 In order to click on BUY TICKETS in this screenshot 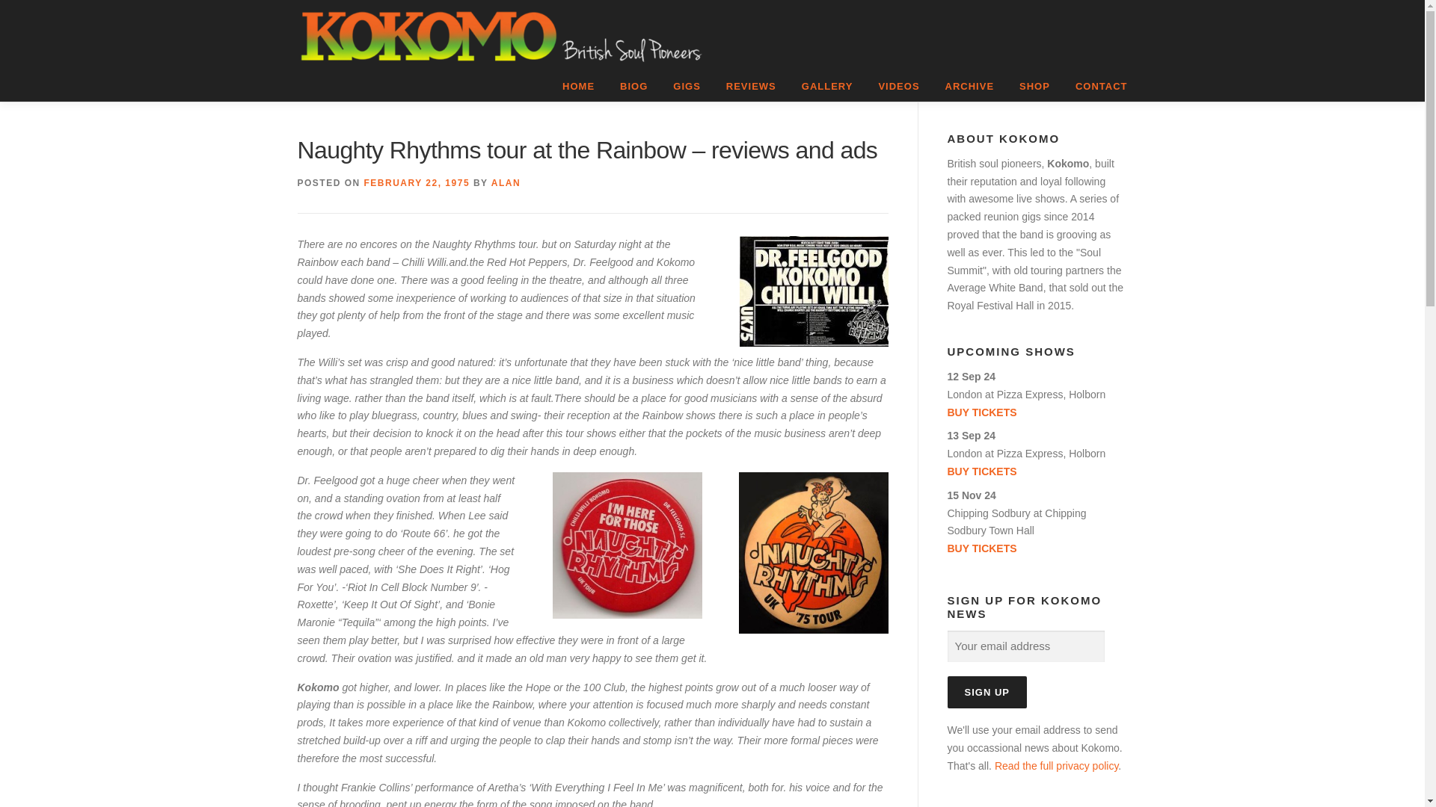, I will do `click(1036, 412)`.